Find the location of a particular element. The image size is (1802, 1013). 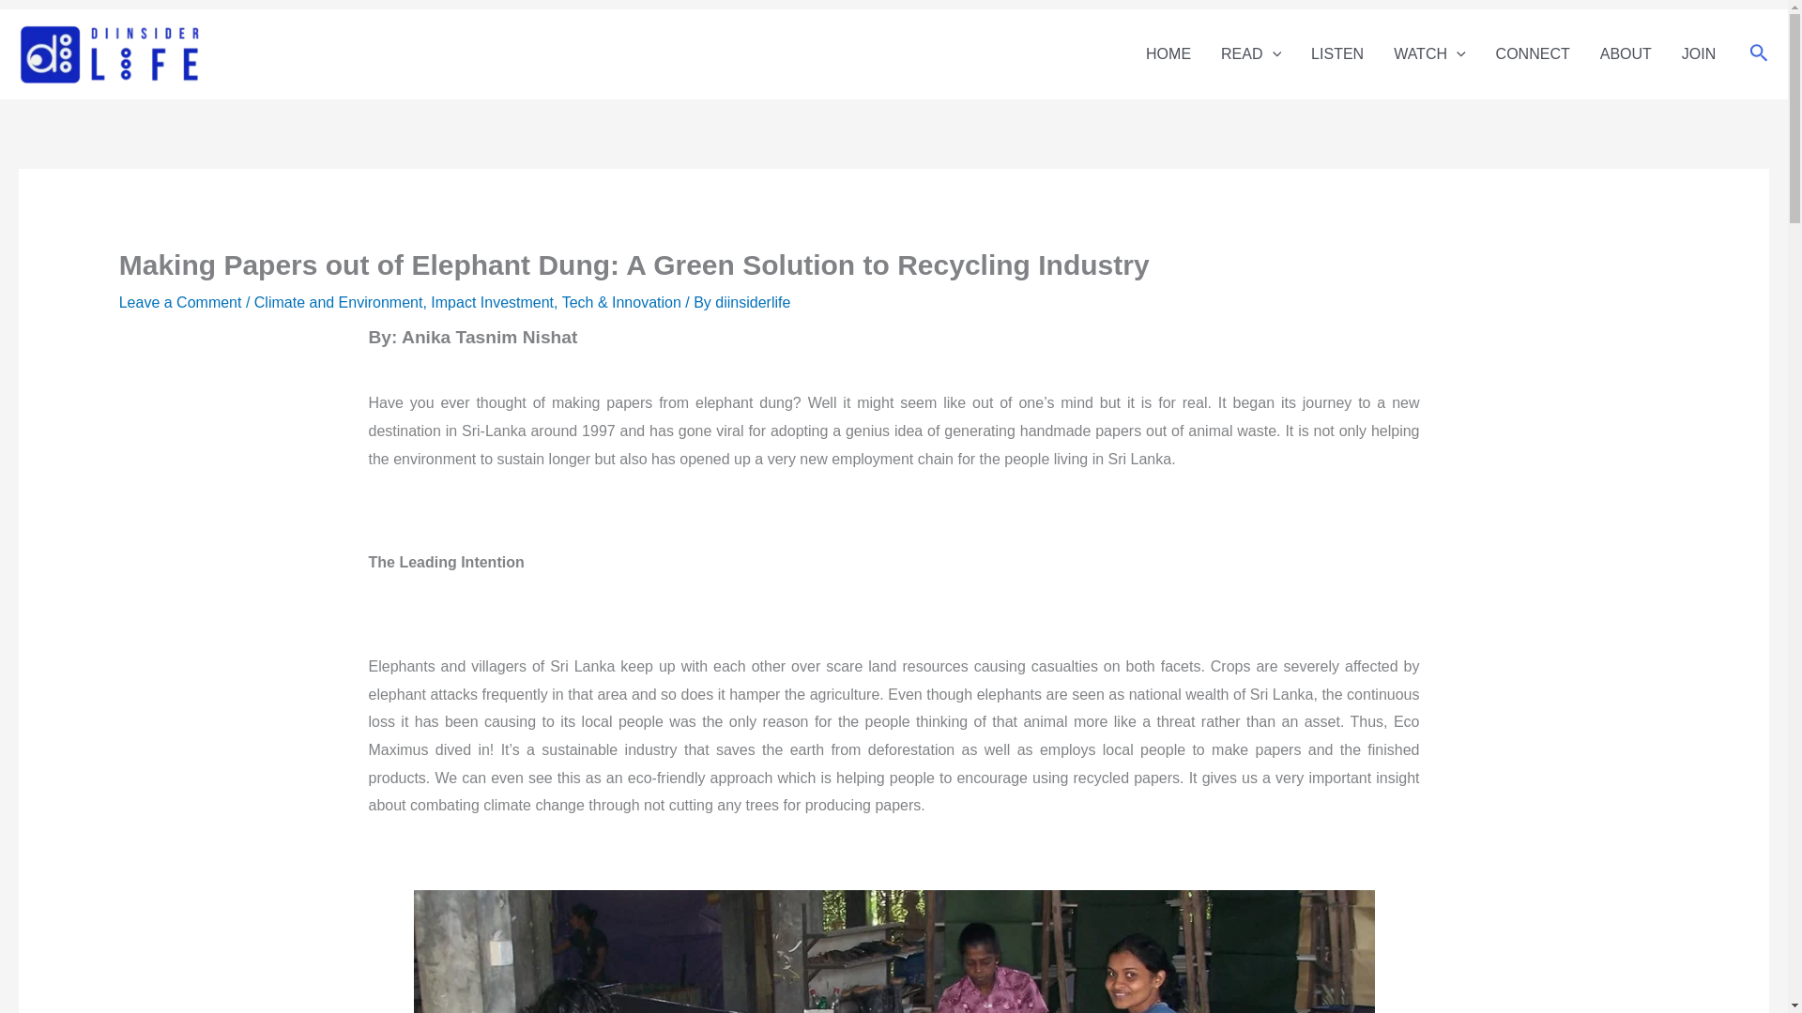

JOIN is located at coordinates (1699, 53).